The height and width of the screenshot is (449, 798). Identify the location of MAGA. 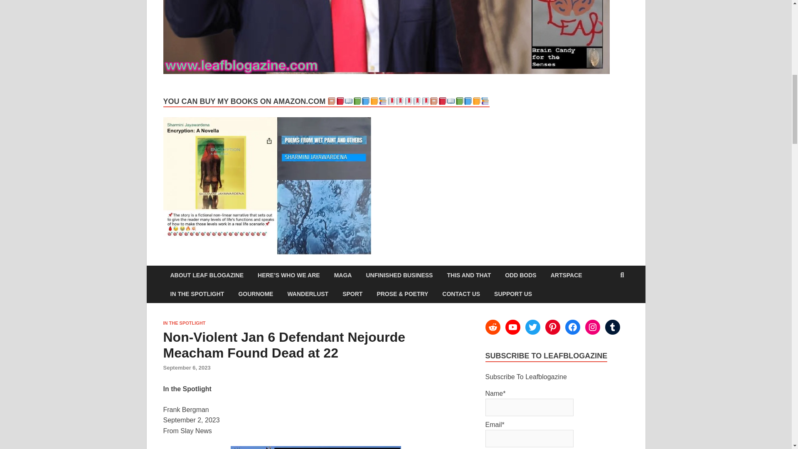
(343, 275).